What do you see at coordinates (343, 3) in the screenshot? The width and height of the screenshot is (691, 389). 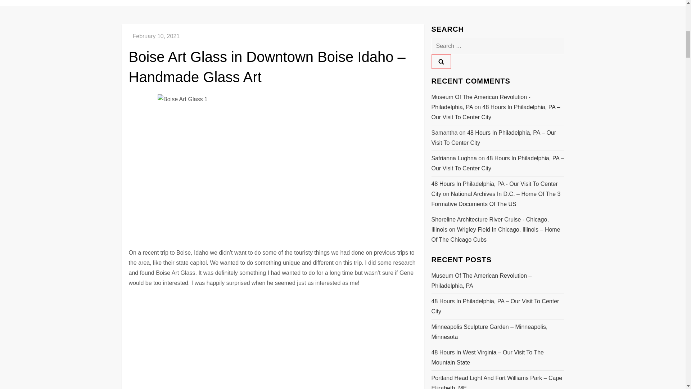 I see `TRAVEL NEWS, DEALS, AND TIPS FROM GOLDEN AGE TRAVELING` at bounding box center [343, 3].